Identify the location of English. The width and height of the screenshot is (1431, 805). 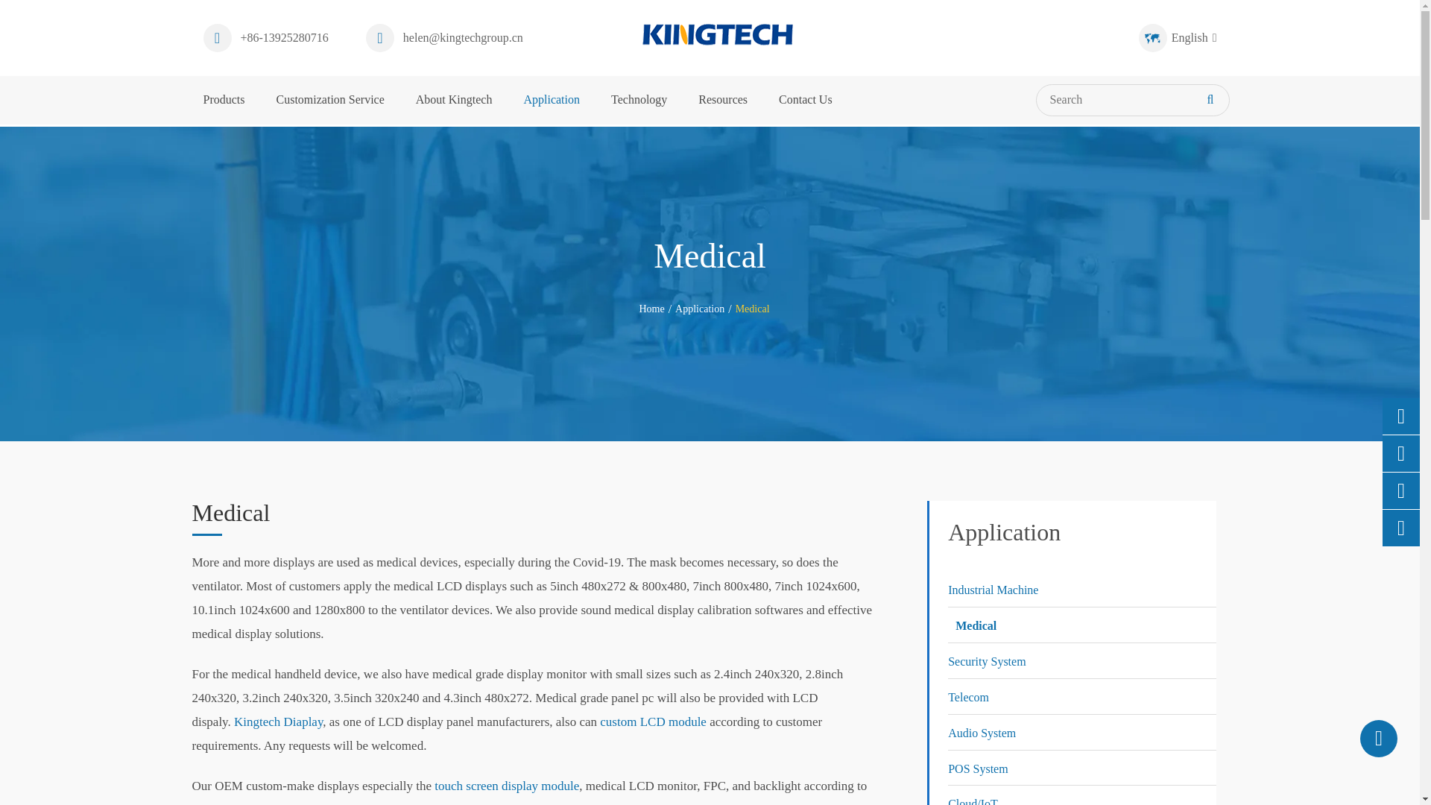
(1152, 39).